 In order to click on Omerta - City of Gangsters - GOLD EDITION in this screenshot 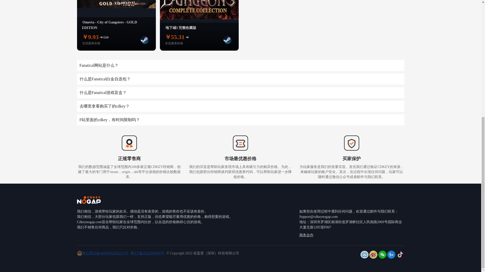, I will do `click(109, 25)`.